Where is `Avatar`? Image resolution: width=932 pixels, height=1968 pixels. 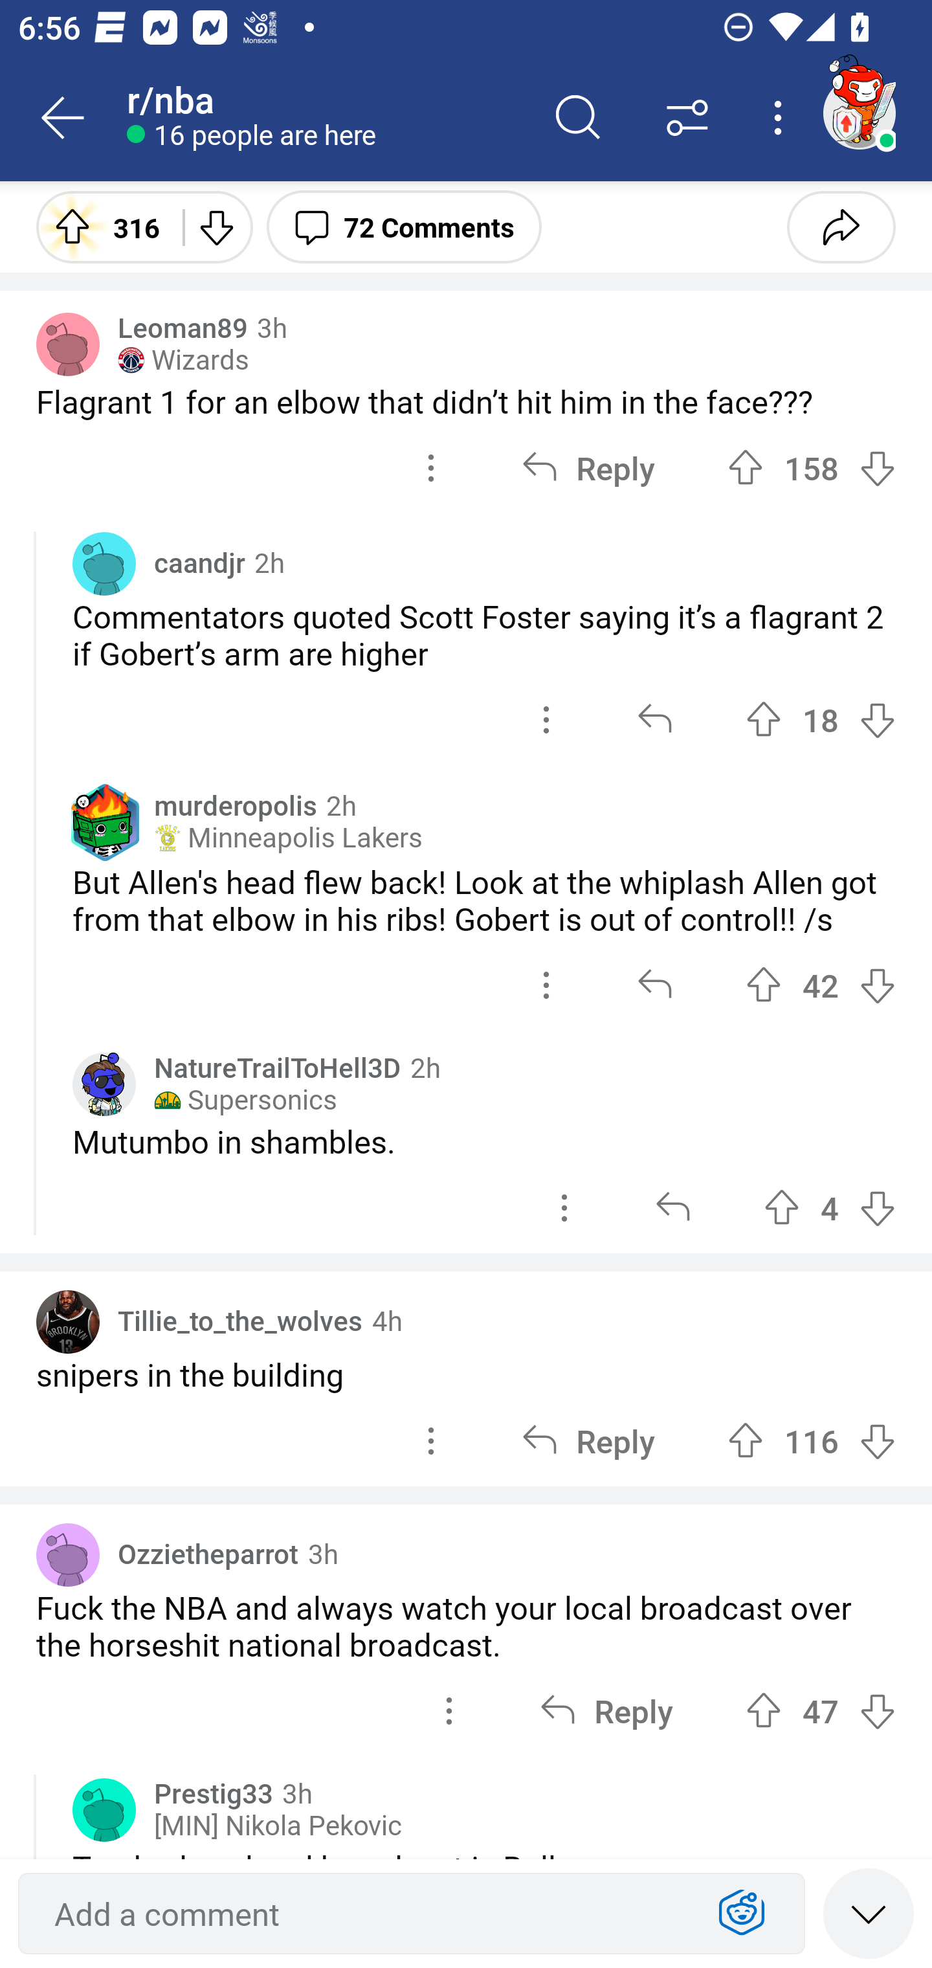
Avatar is located at coordinates (104, 563).